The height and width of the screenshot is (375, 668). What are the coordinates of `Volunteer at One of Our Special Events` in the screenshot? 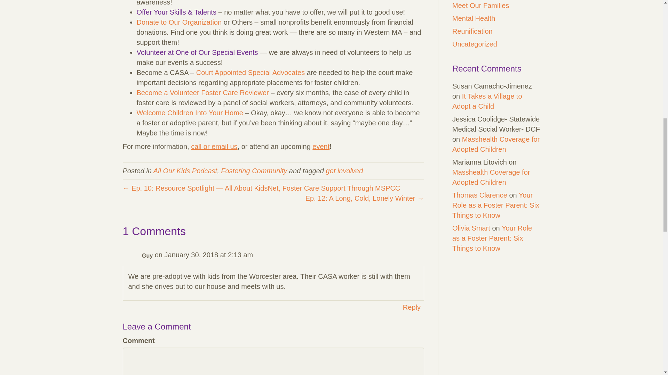 It's located at (197, 52).